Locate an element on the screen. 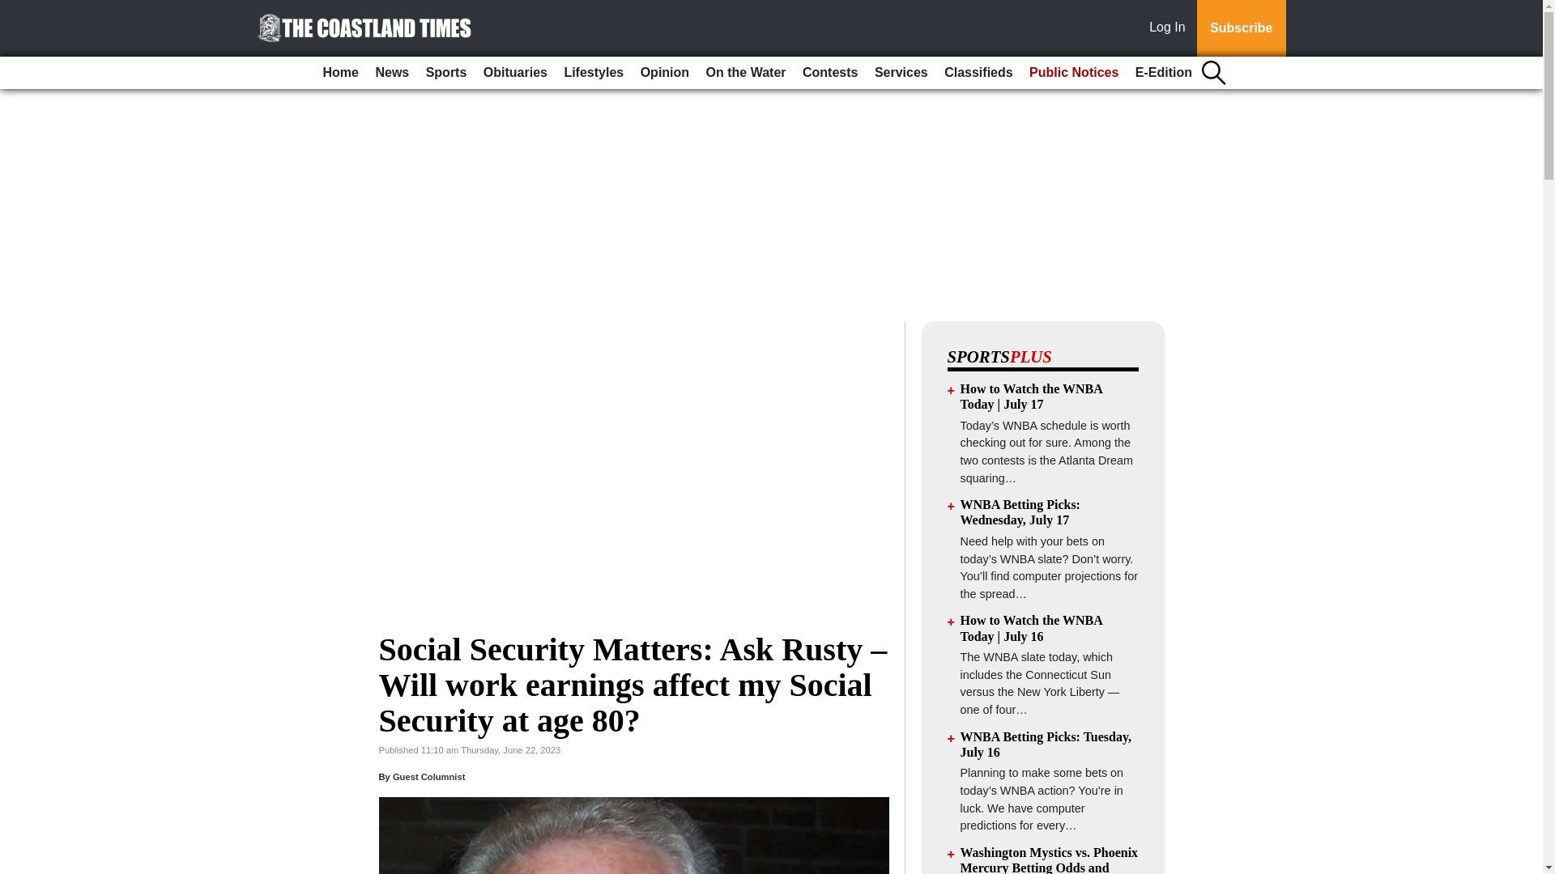 The height and width of the screenshot is (874, 1555). Sports is located at coordinates (447, 73).